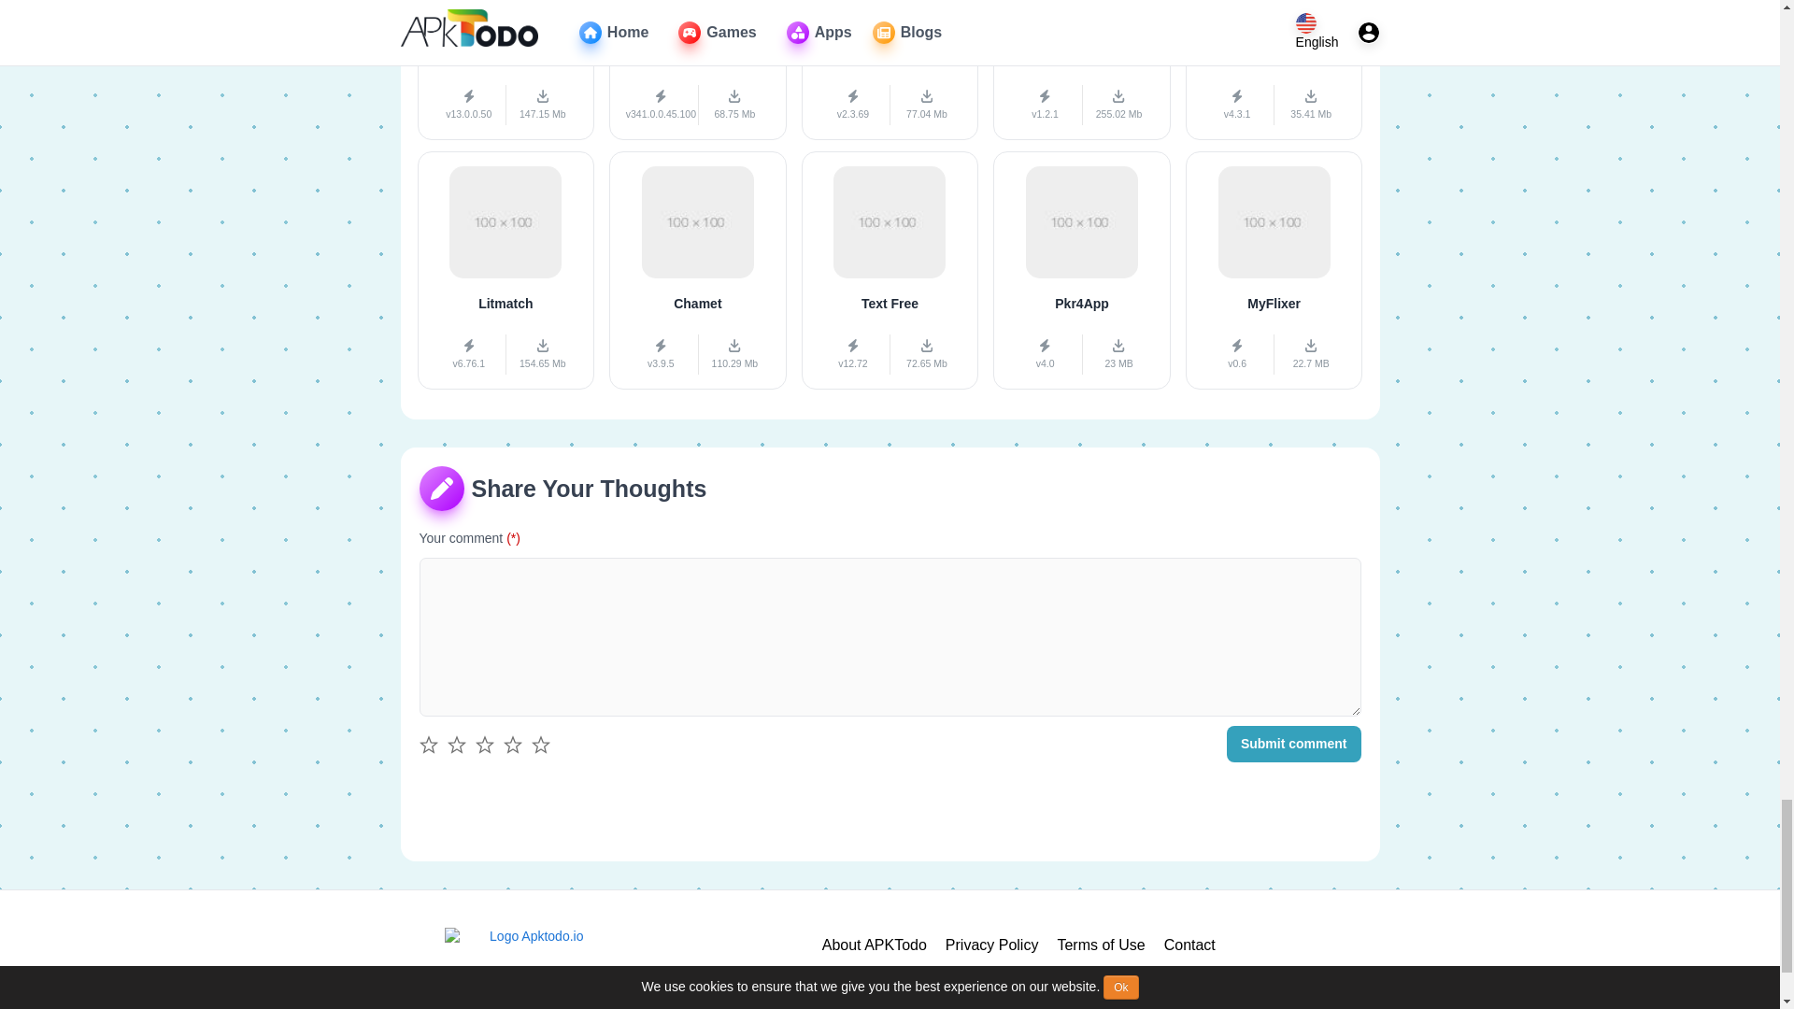 This screenshot has width=1794, height=1009. I want to click on MyFlixer, so click(1274, 270).